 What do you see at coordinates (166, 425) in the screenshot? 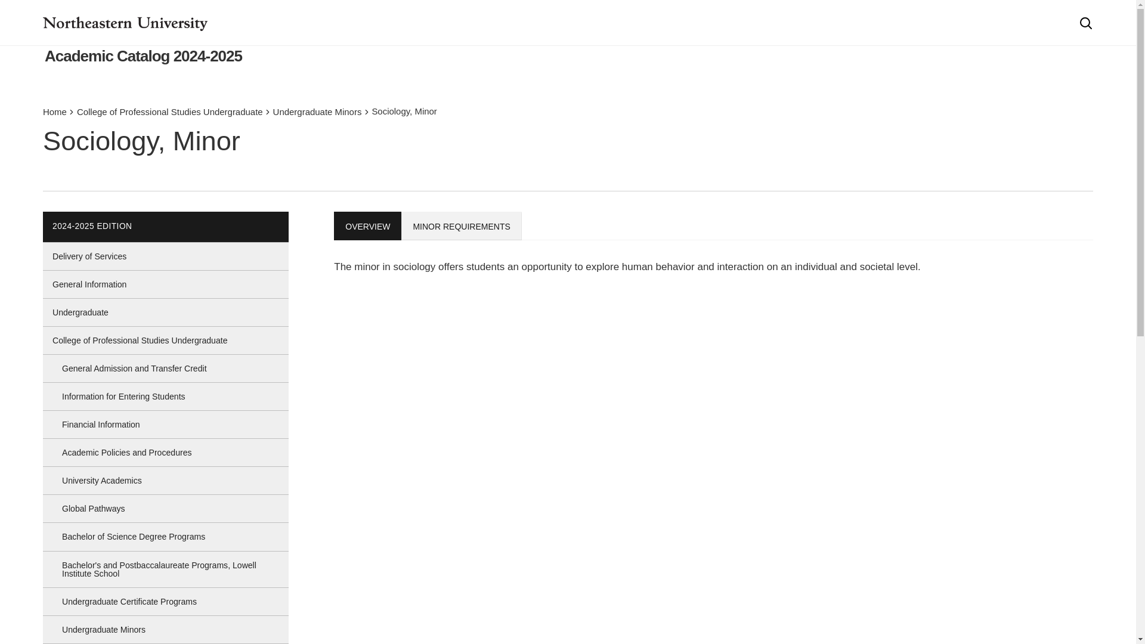
I see `Financial Information` at bounding box center [166, 425].